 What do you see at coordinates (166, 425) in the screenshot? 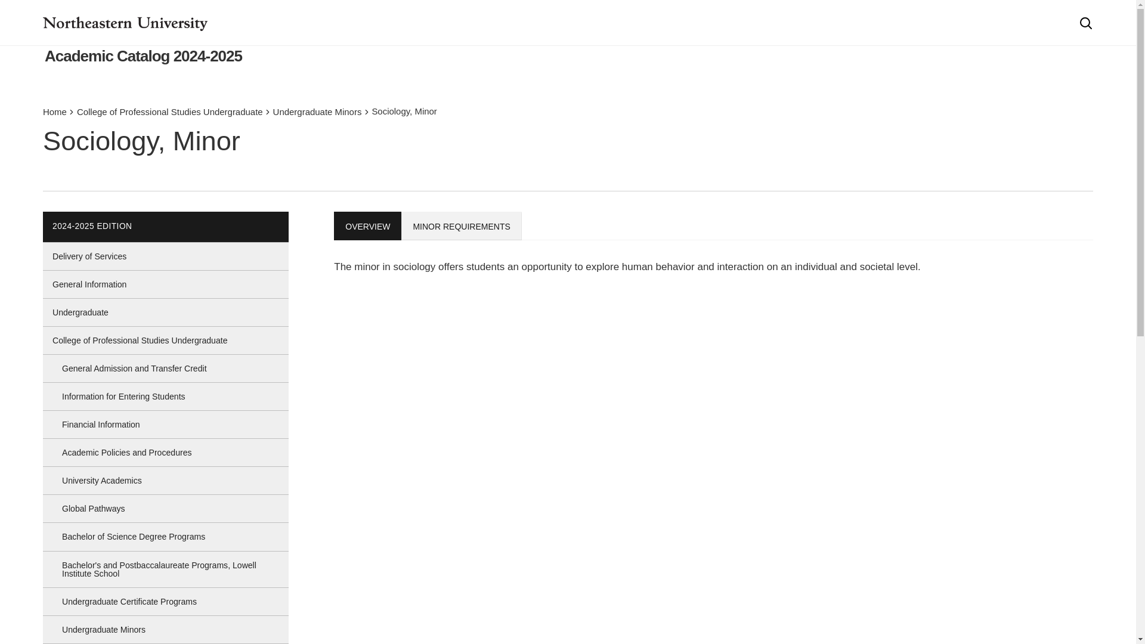
I see `Financial Information` at bounding box center [166, 425].